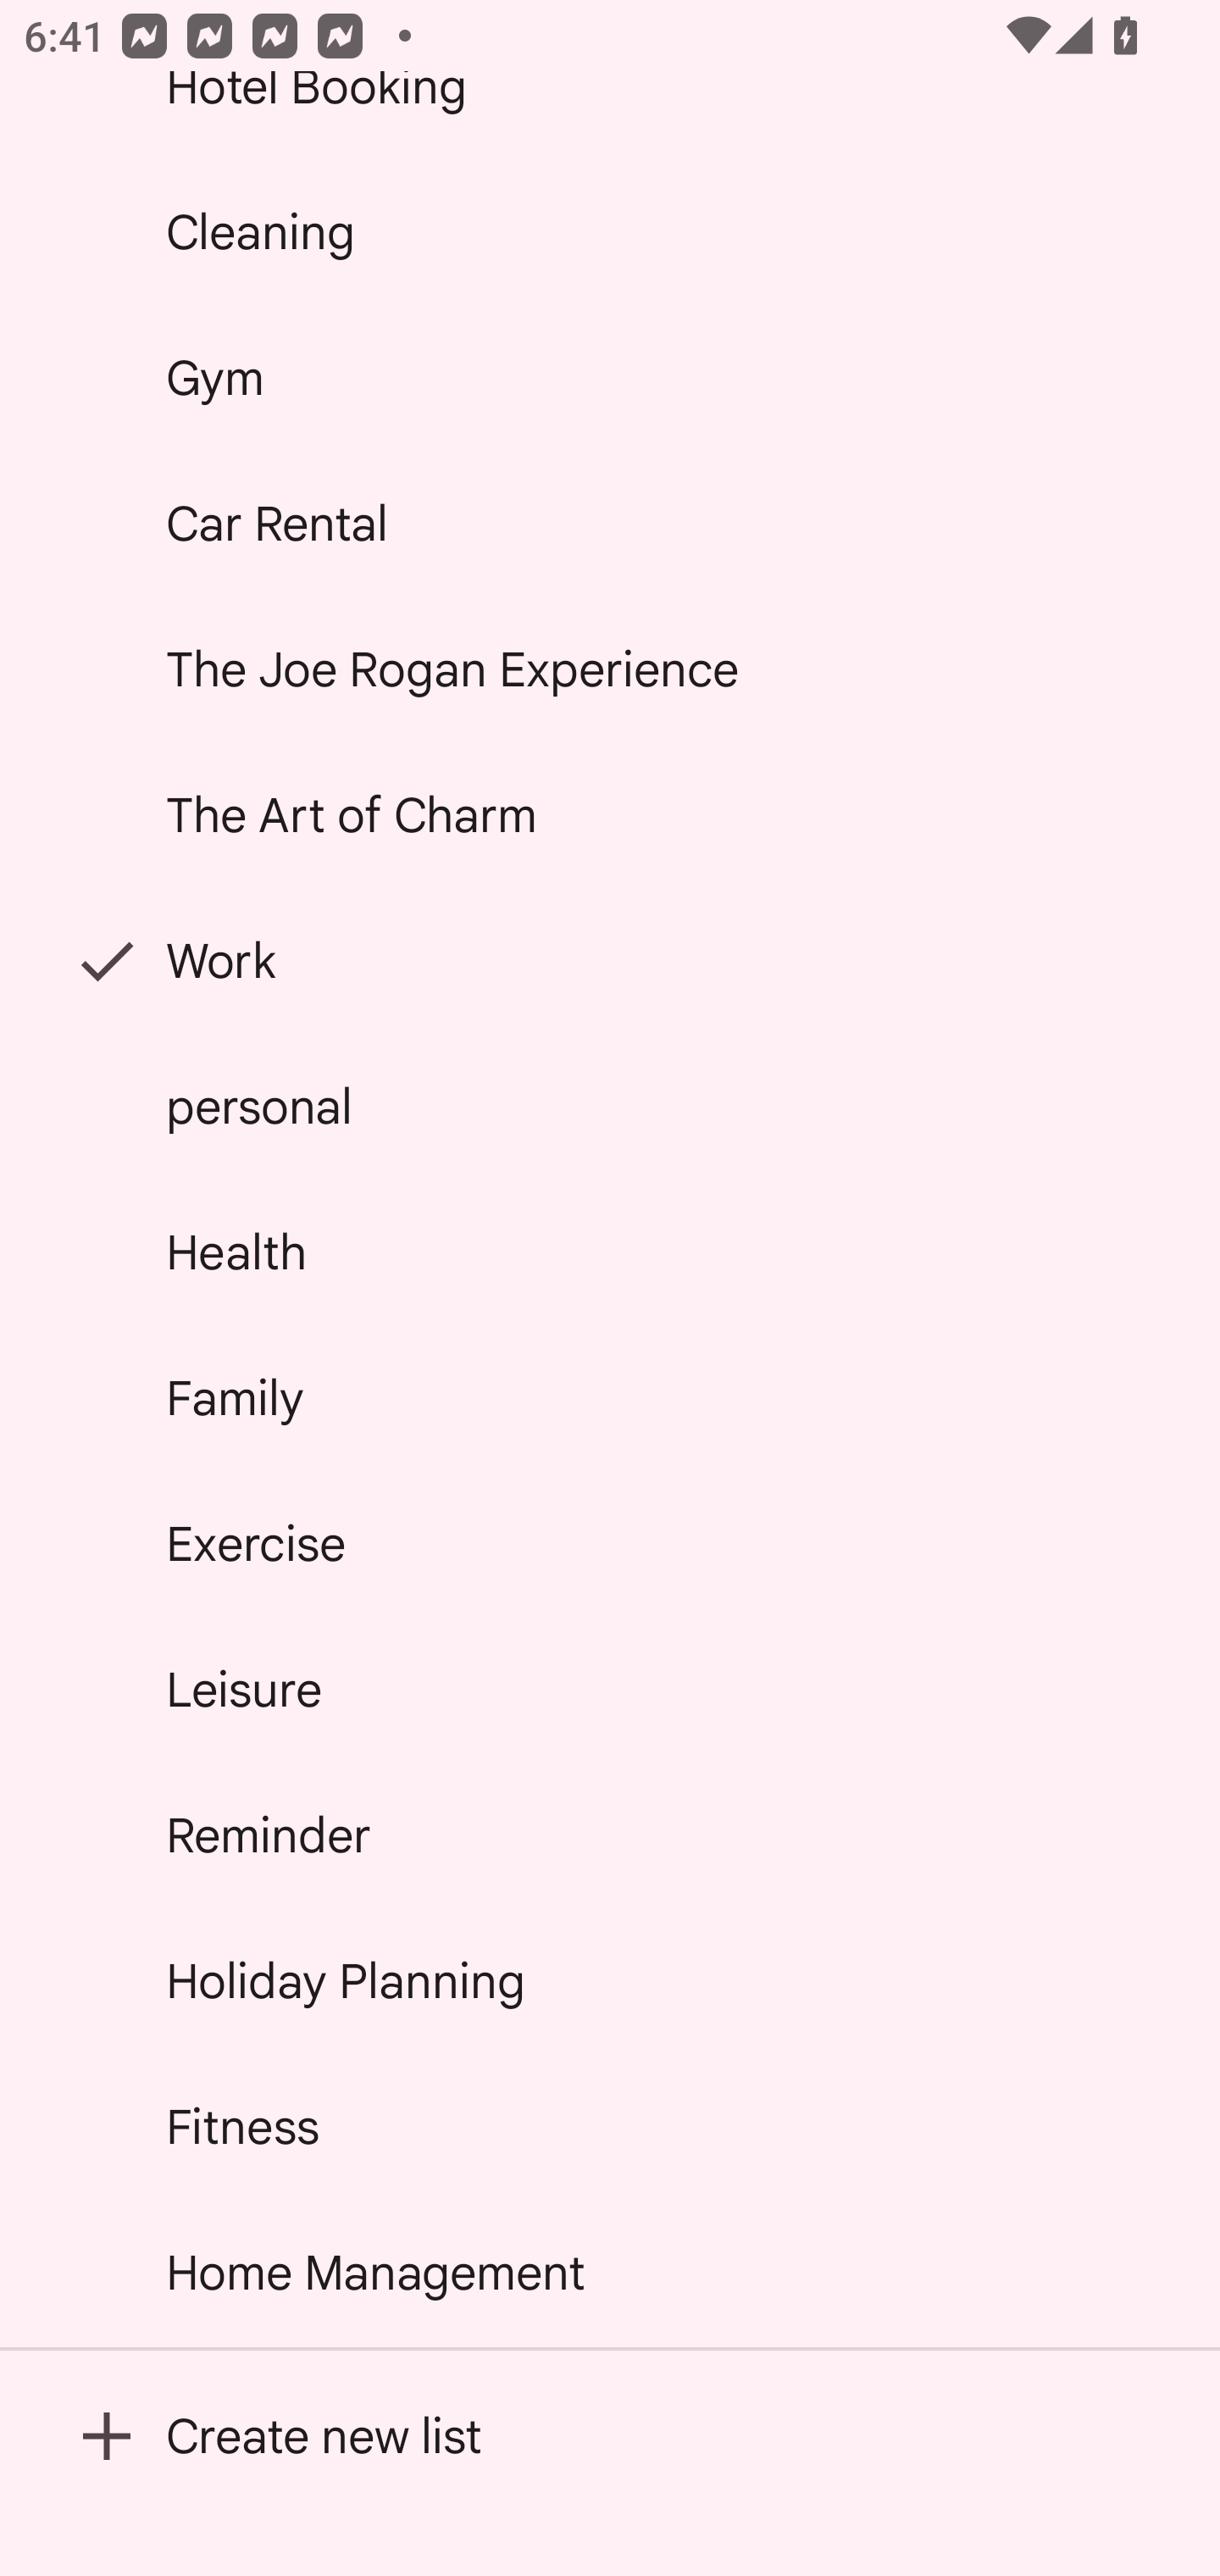 Image resolution: width=1220 pixels, height=2576 pixels. What do you see at coordinates (610, 2273) in the screenshot?
I see `Home Management` at bounding box center [610, 2273].